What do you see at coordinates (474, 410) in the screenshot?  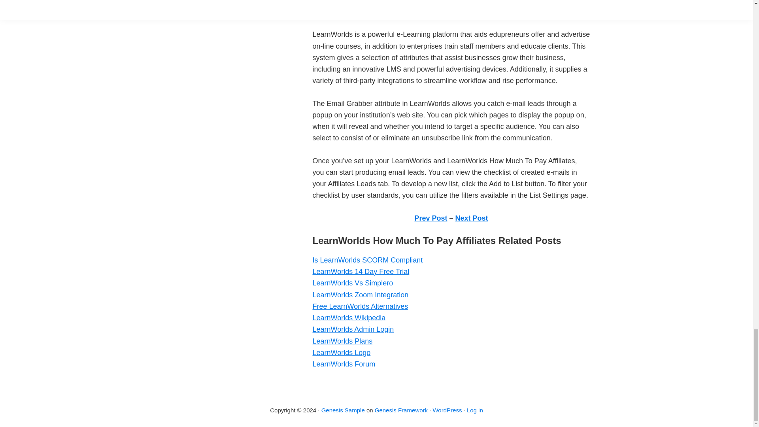 I see `Log in` at bounding box center [474, 410].